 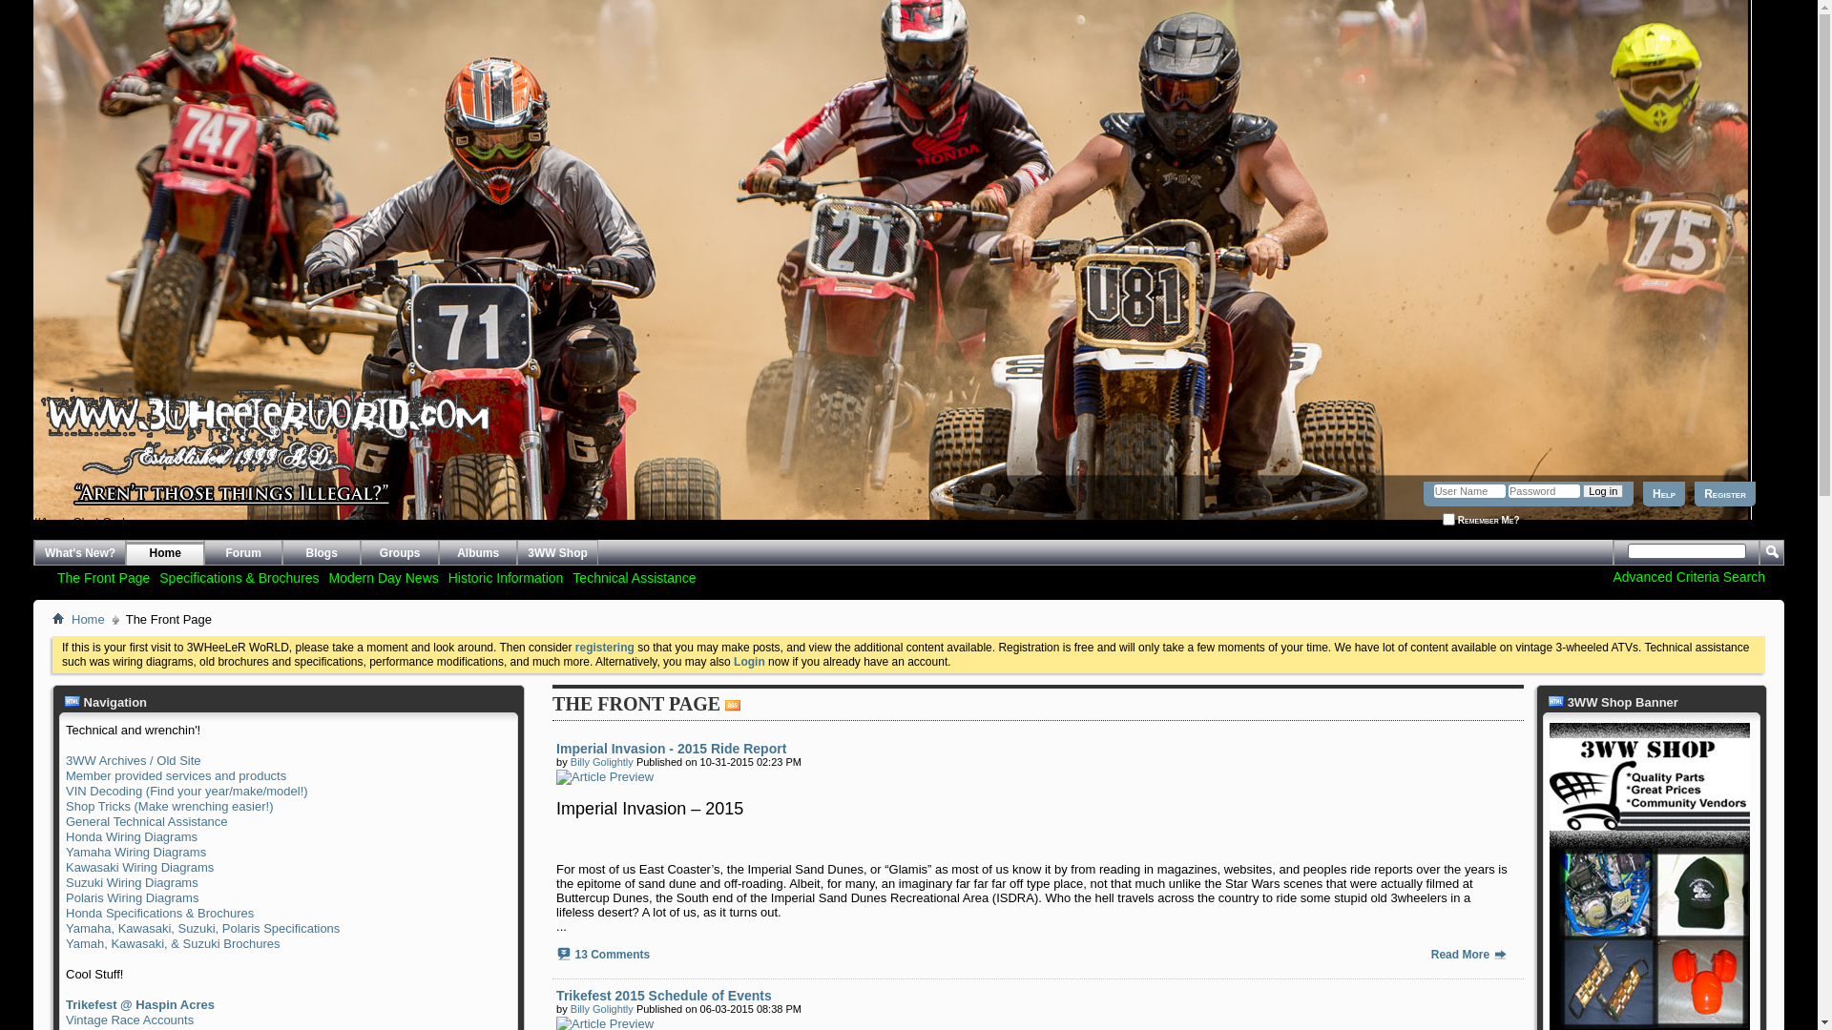 What do you see at coordinates (132, 837) in the screenshot?
I see `Honda Wiring Diagrams` at bounding box center [132, 837].